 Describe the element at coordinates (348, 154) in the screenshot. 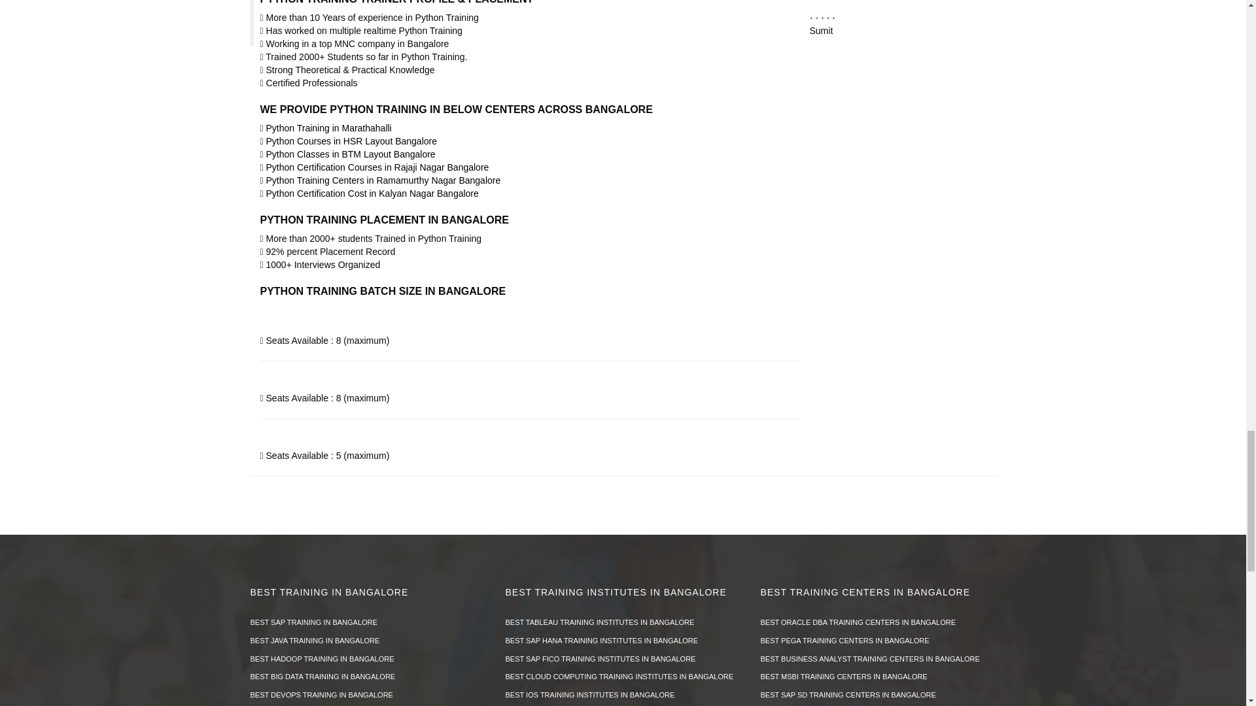

I see `Python Classes in BTM Layout Bangalore` at that location.